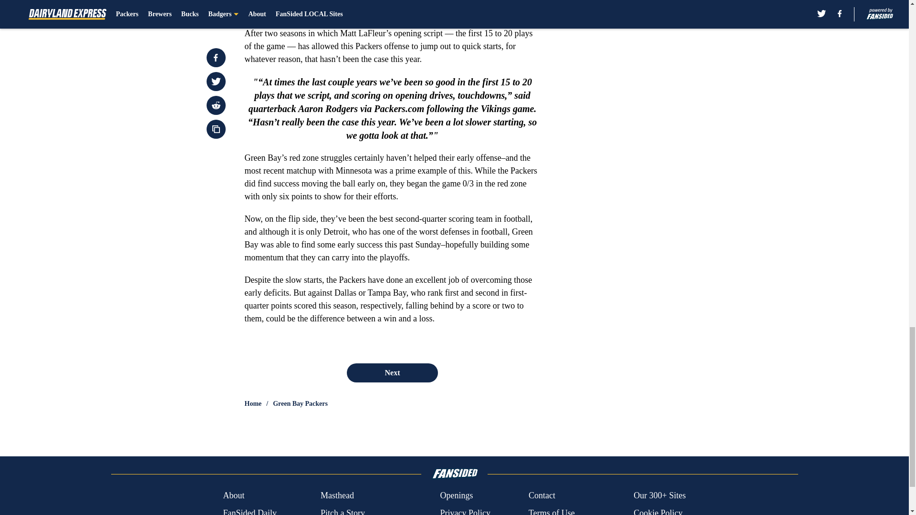  Describe the element at coordinates (301, 404) in the screenshot. I see `Green Bay Packers` at that location.